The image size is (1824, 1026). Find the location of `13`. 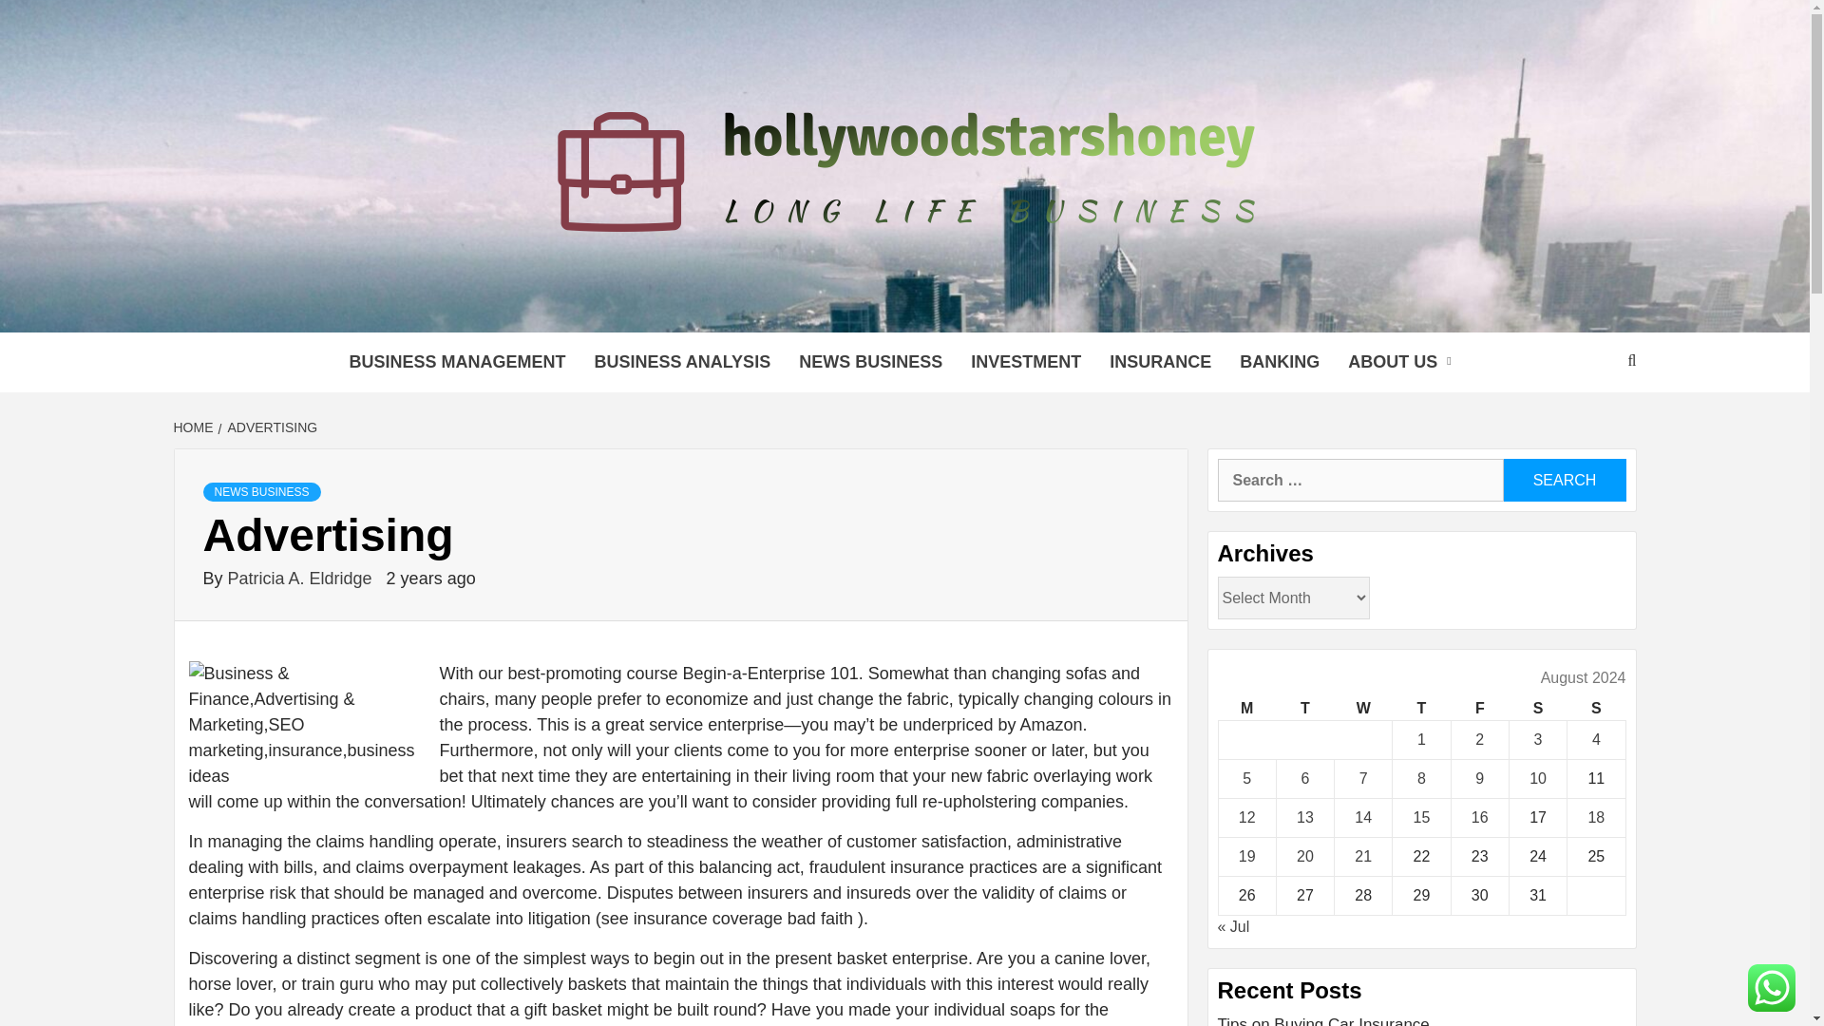

13 is located at coordinates (1305, 817).